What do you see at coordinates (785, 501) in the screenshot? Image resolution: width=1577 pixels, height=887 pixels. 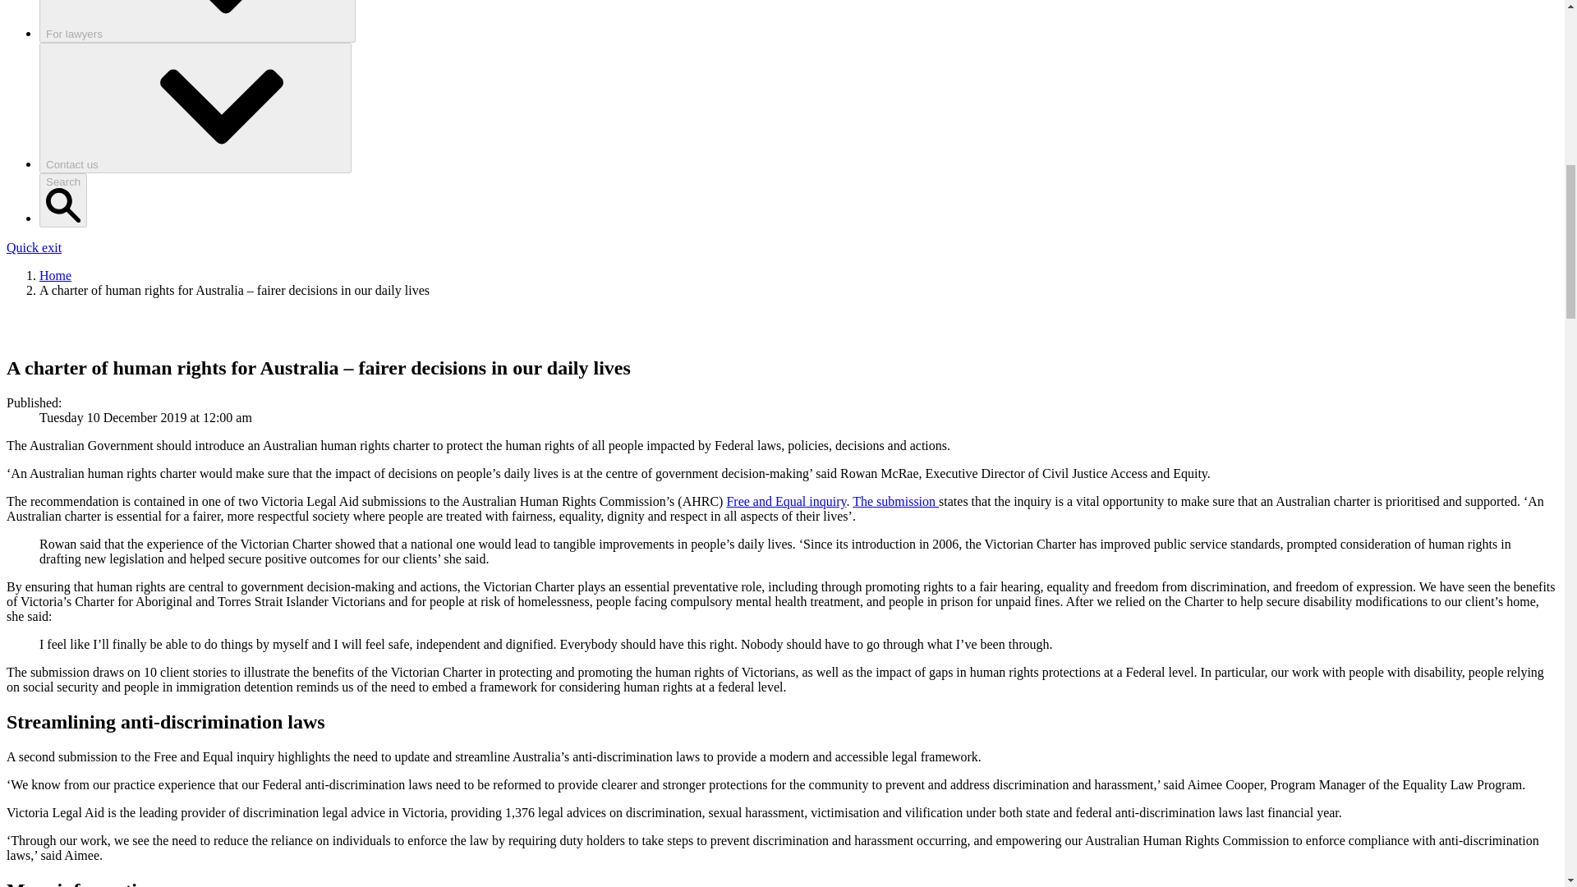 I see `Free and Equal inquiry` at bounding box center [785, 501].